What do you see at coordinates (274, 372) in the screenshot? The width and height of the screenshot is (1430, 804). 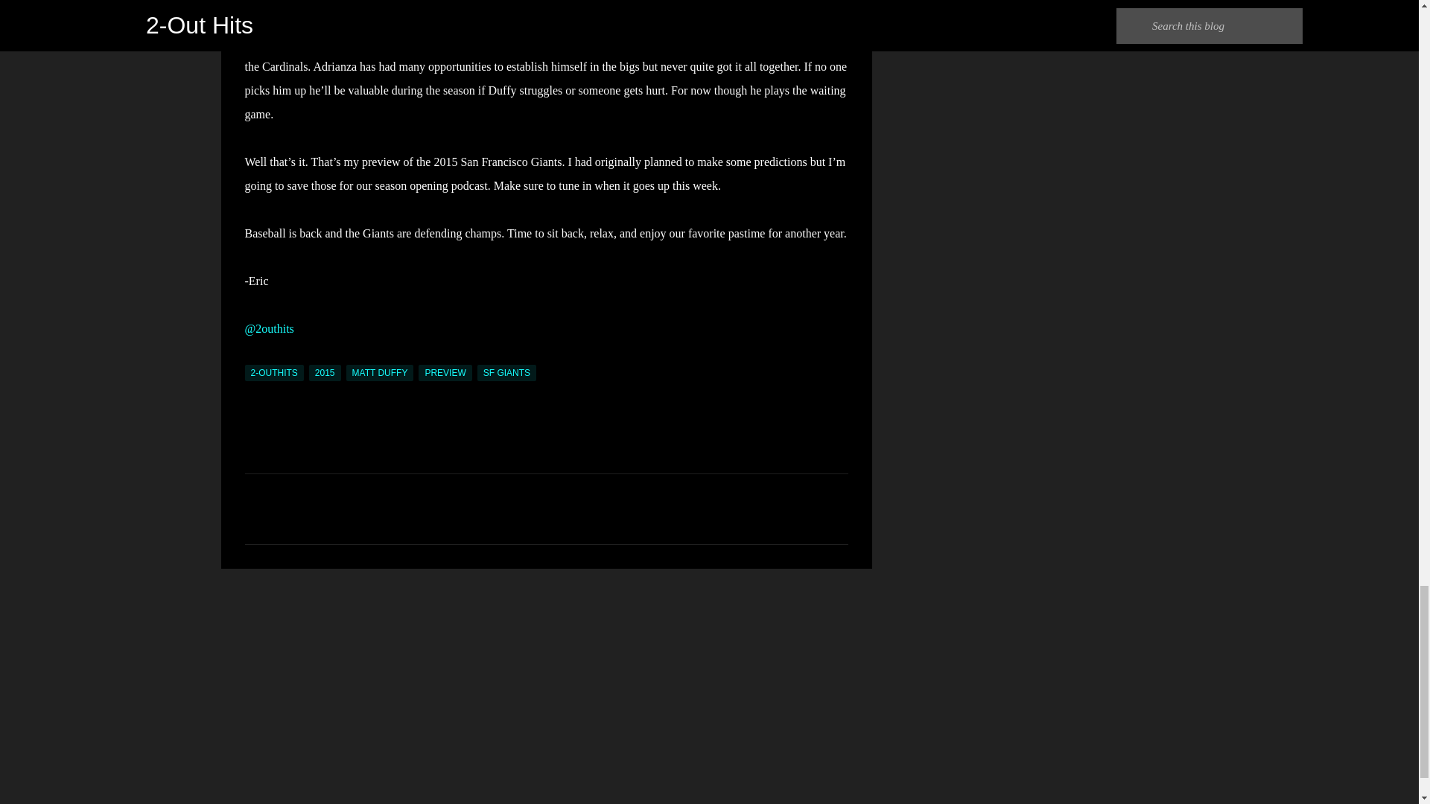 I see `2-OUTHITS` at bounding box center [274, 372].